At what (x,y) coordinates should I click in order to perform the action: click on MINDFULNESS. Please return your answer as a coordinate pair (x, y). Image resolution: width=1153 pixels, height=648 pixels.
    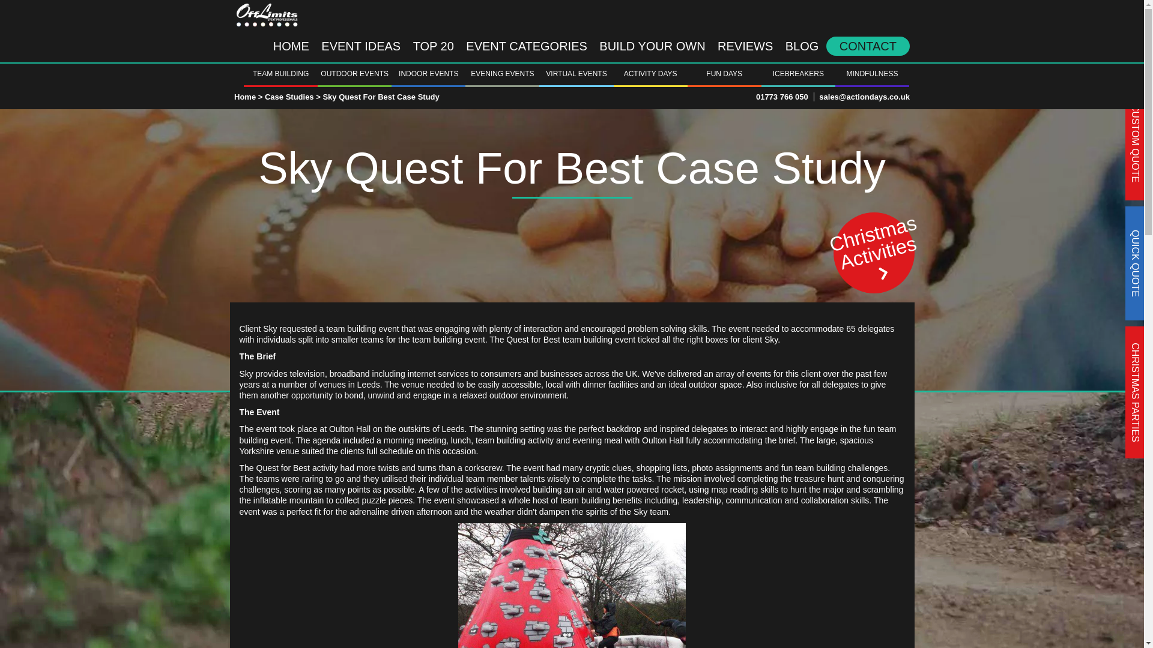
    Looking at the image, I should click on (872, 74).